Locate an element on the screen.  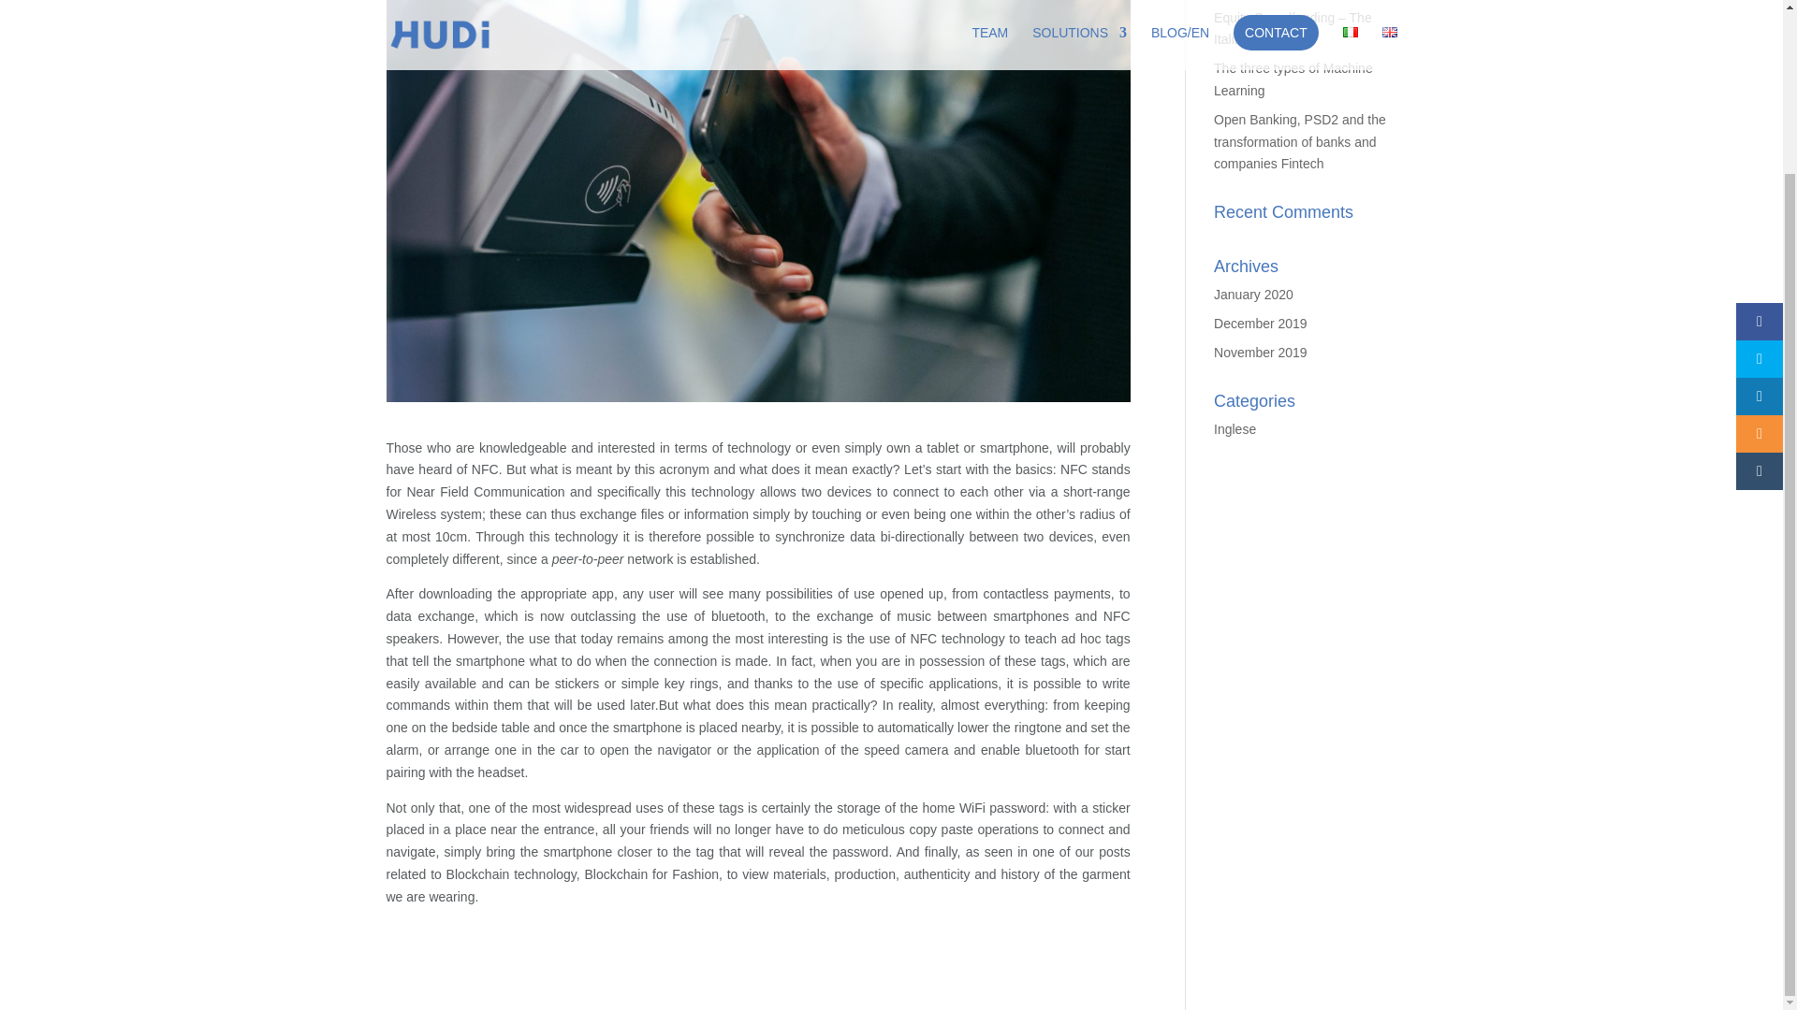
The three types of Machine Learning is located at coordinates (1293, 79).